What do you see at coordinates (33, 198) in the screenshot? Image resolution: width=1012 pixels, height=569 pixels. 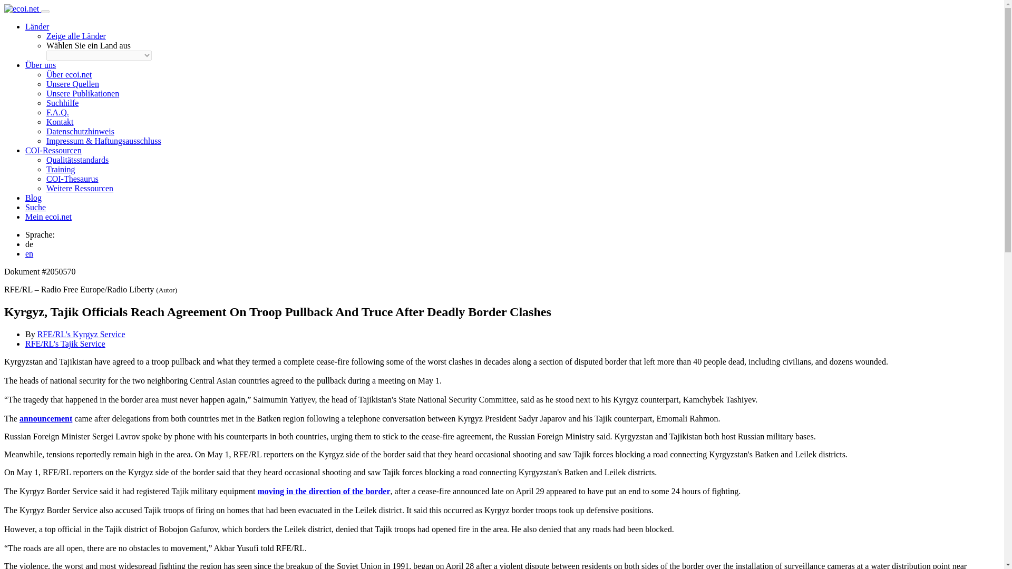 I see `Blog` at bounding box center [33, 198].